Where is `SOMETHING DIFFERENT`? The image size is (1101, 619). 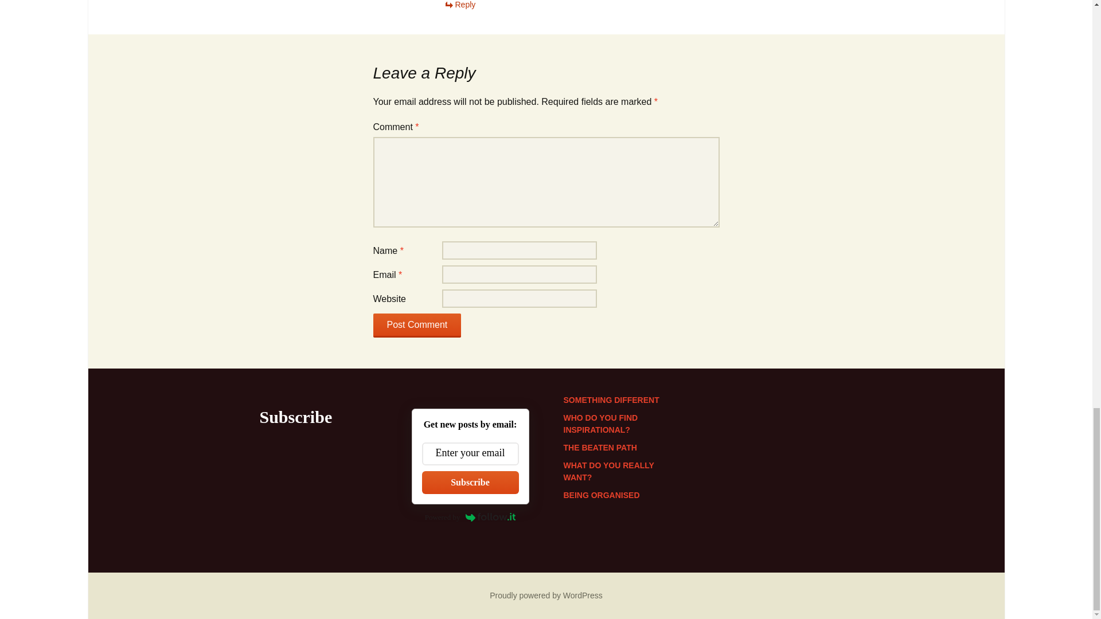 SOMETHING DIFFERENT is located at coordinates (610, 400).